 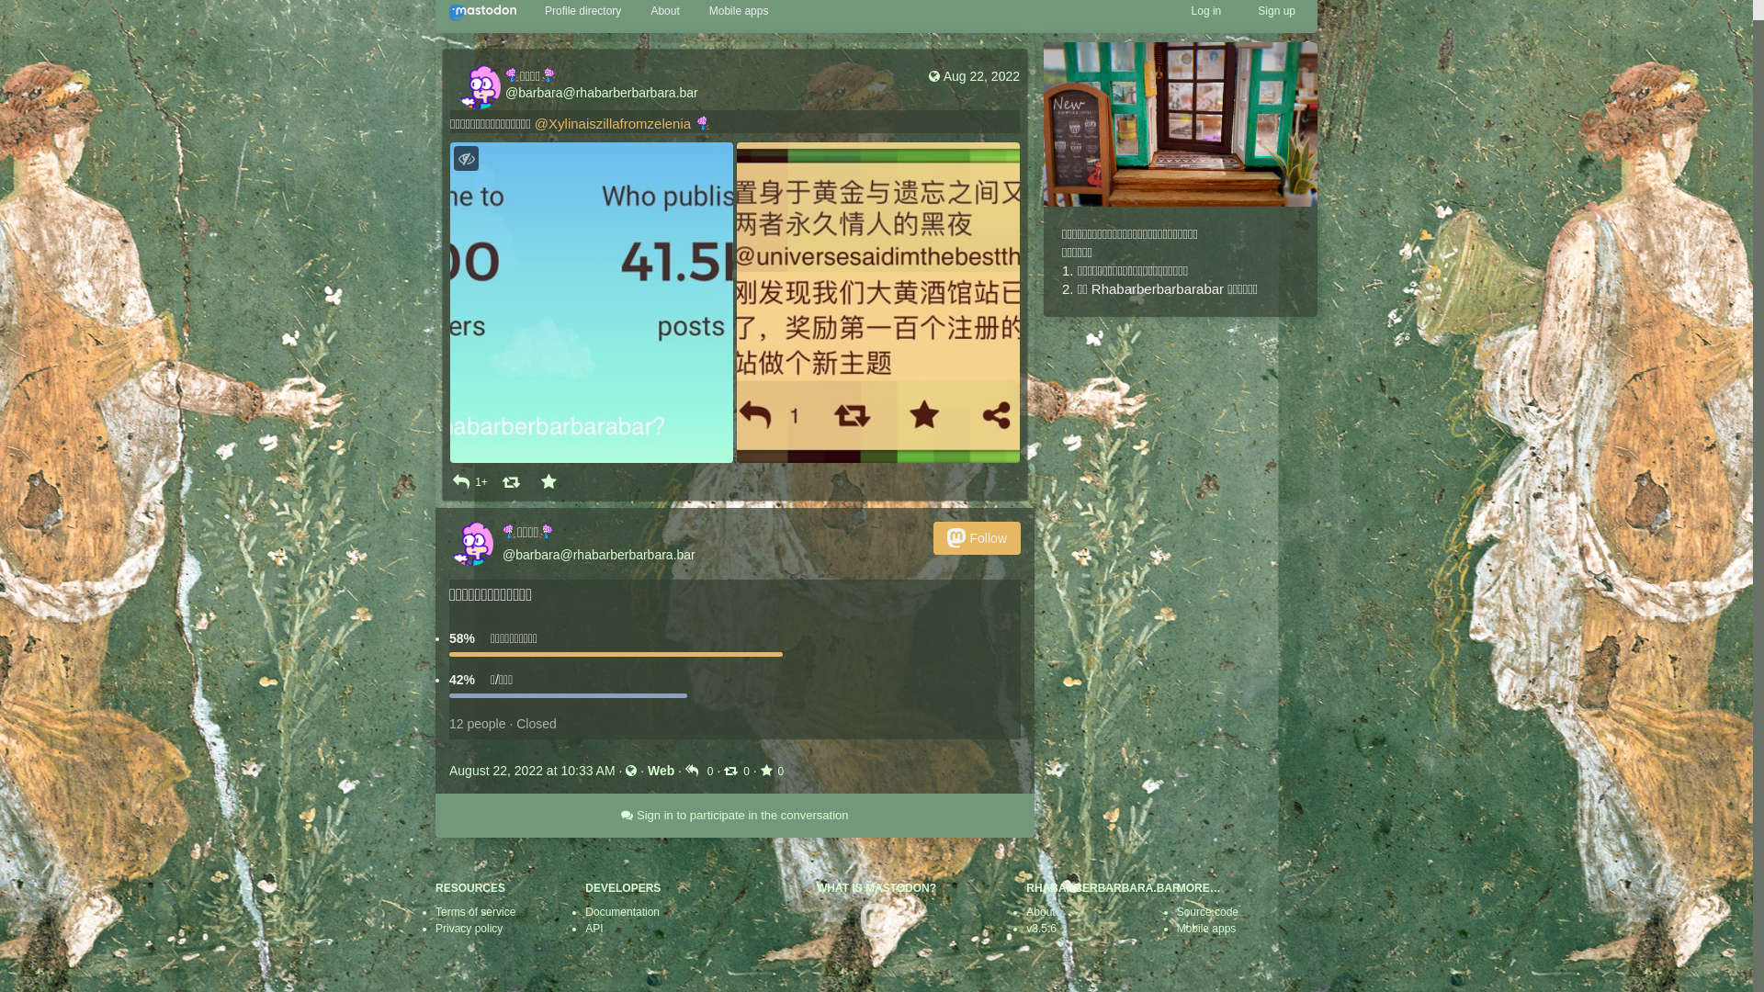 I want to click on Aug 22, 2022, so click(x=972, y=97).